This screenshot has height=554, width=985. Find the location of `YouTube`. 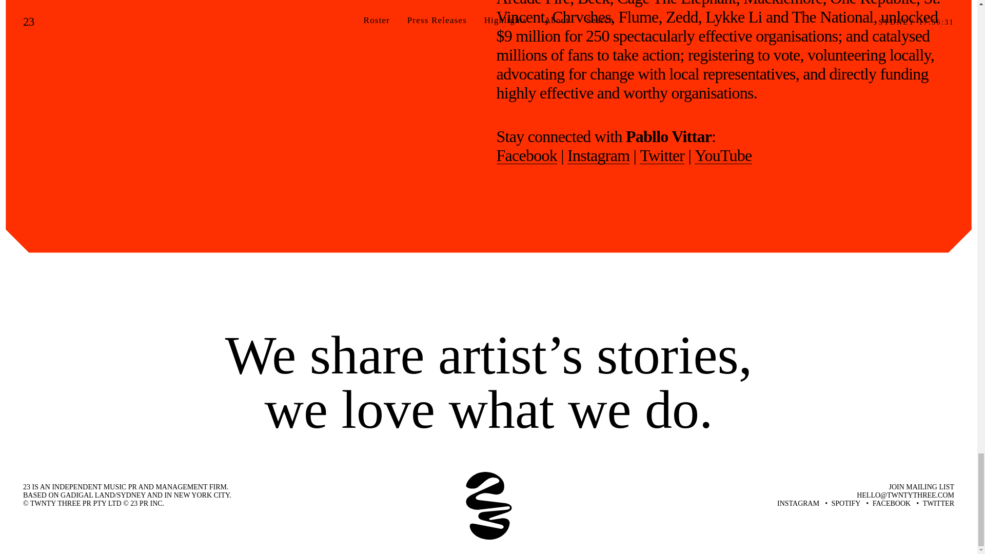

YouTube is located at coordinates (722, 155).